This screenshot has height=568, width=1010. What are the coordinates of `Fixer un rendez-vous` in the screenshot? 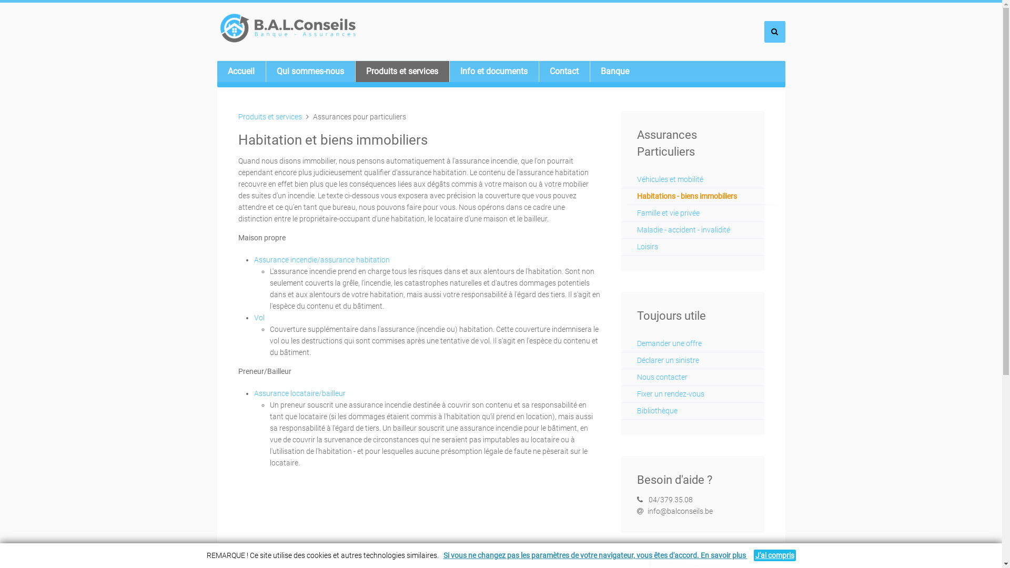 It's located at (692, 394).